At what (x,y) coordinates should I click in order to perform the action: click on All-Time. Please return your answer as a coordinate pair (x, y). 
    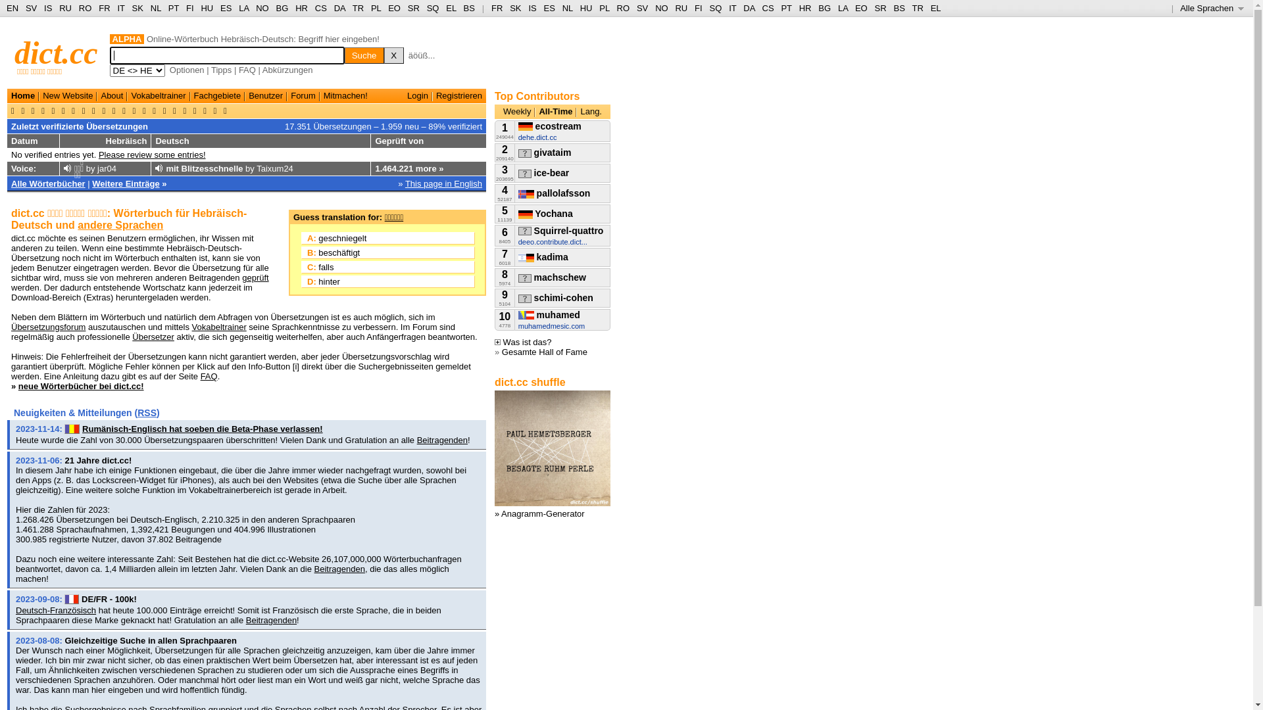
    Looking at the image, I should click on (555, 112).